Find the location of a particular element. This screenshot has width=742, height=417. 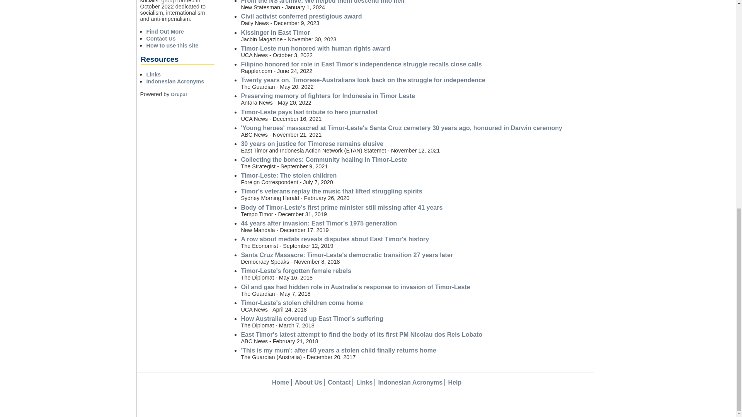

Timor-Leste pays last tribute to hero journalist is located at coordinates (309, 112).